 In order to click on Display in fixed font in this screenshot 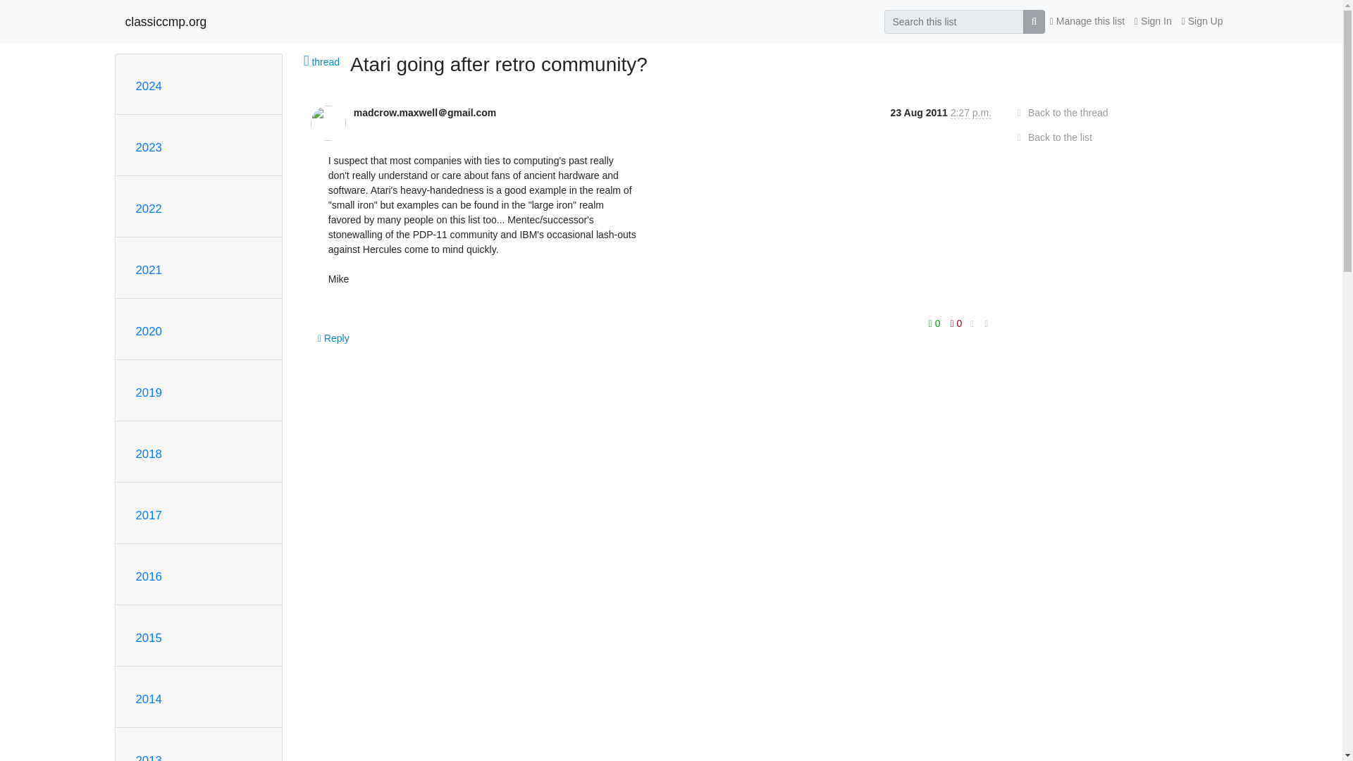, I will do `click(972, 323)`.